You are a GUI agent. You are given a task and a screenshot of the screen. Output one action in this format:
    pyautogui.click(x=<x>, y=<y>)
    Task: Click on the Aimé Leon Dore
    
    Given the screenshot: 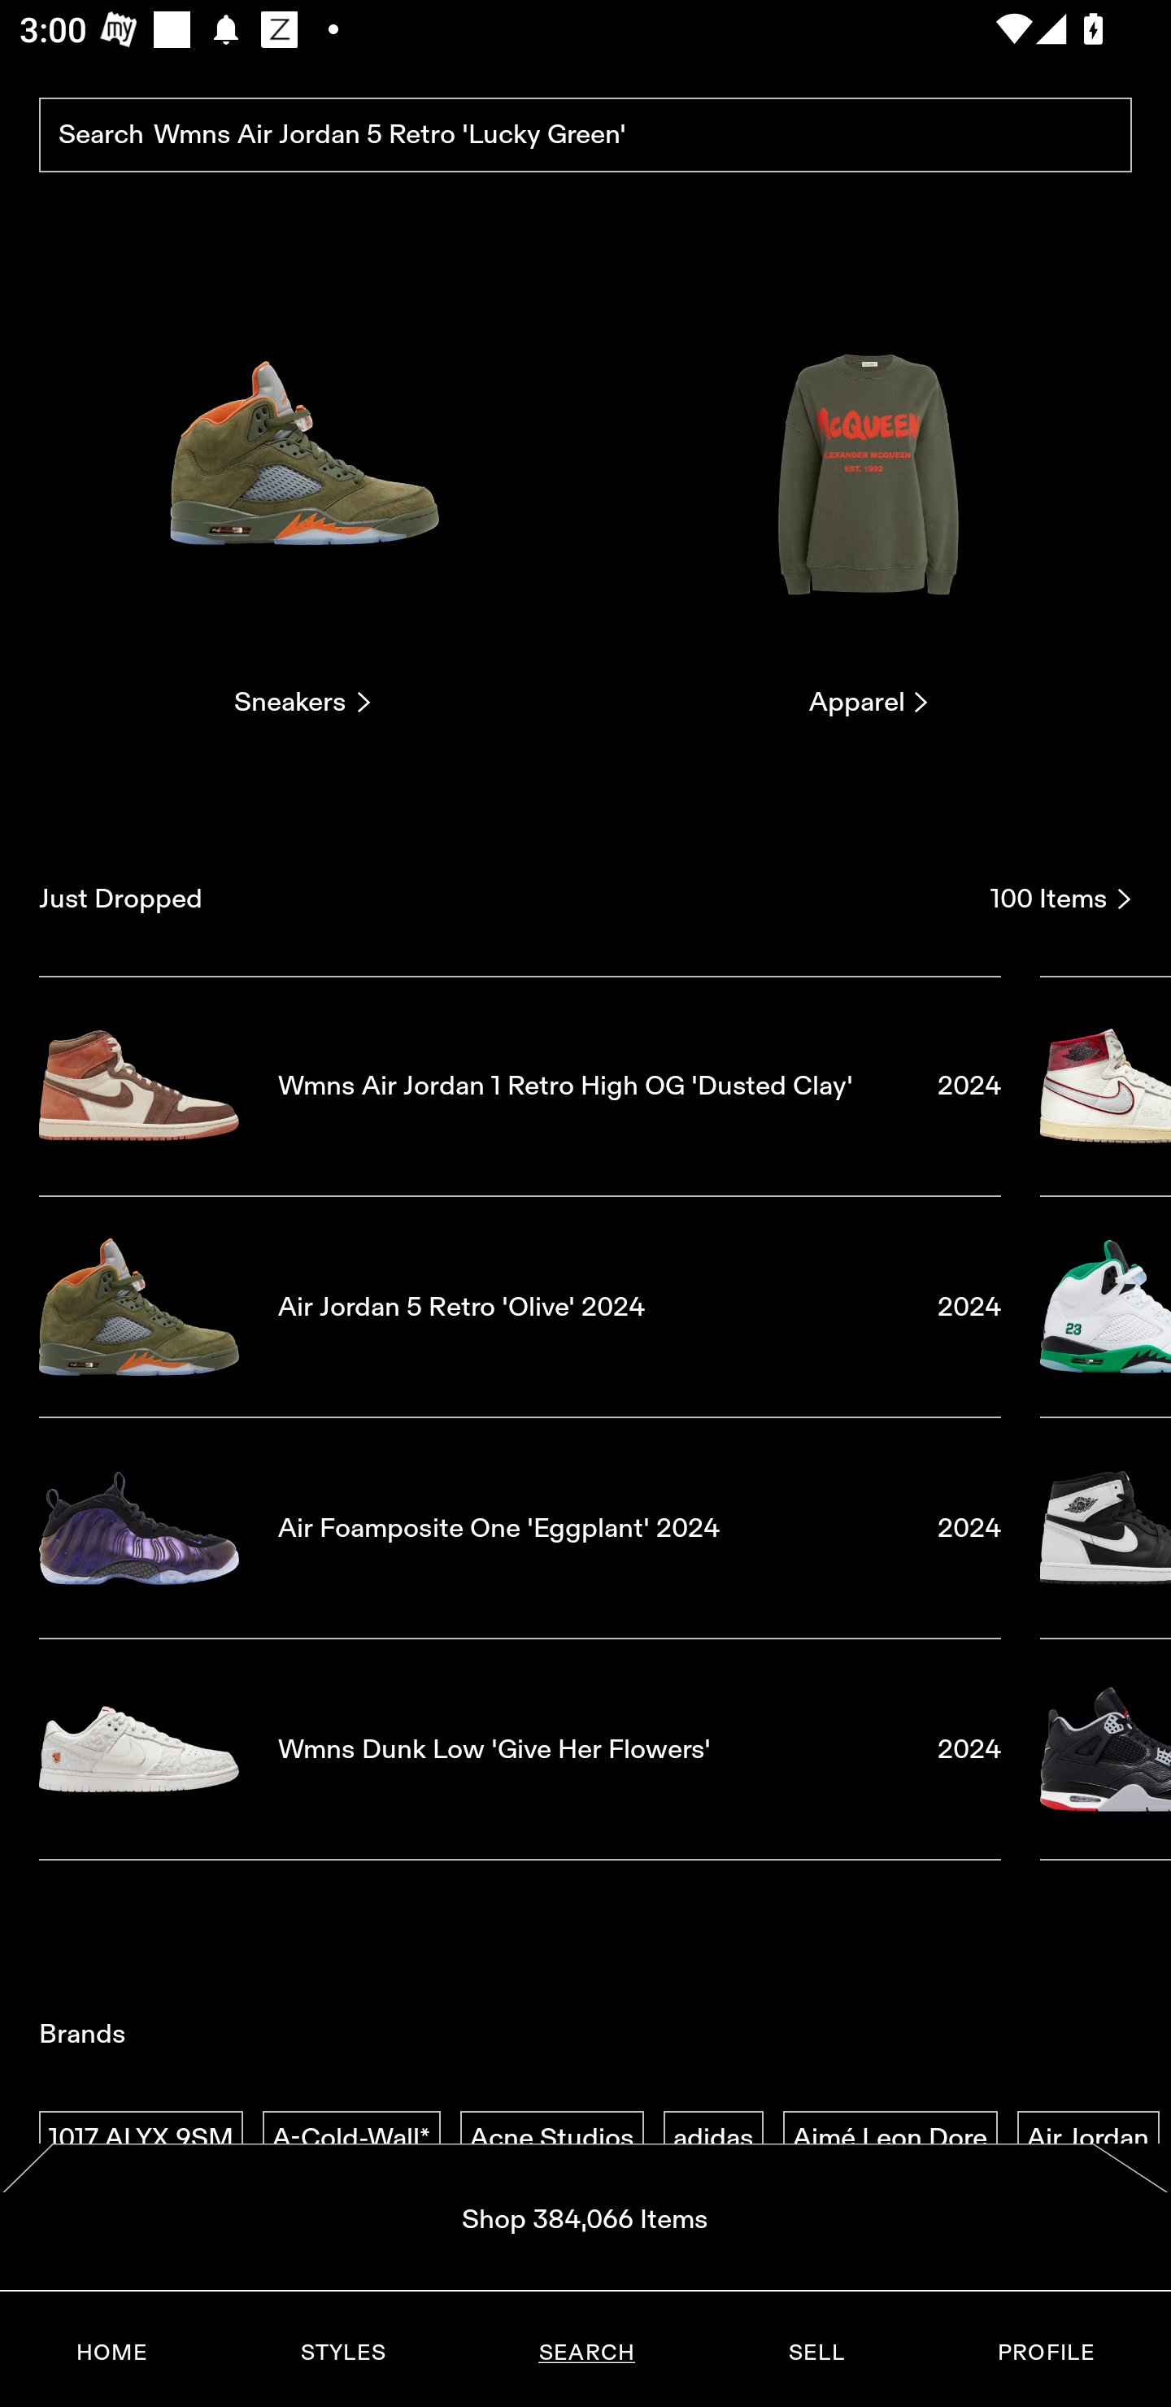 What is the action you would take?
    pyautogui.click(x=890, y=2139)
    